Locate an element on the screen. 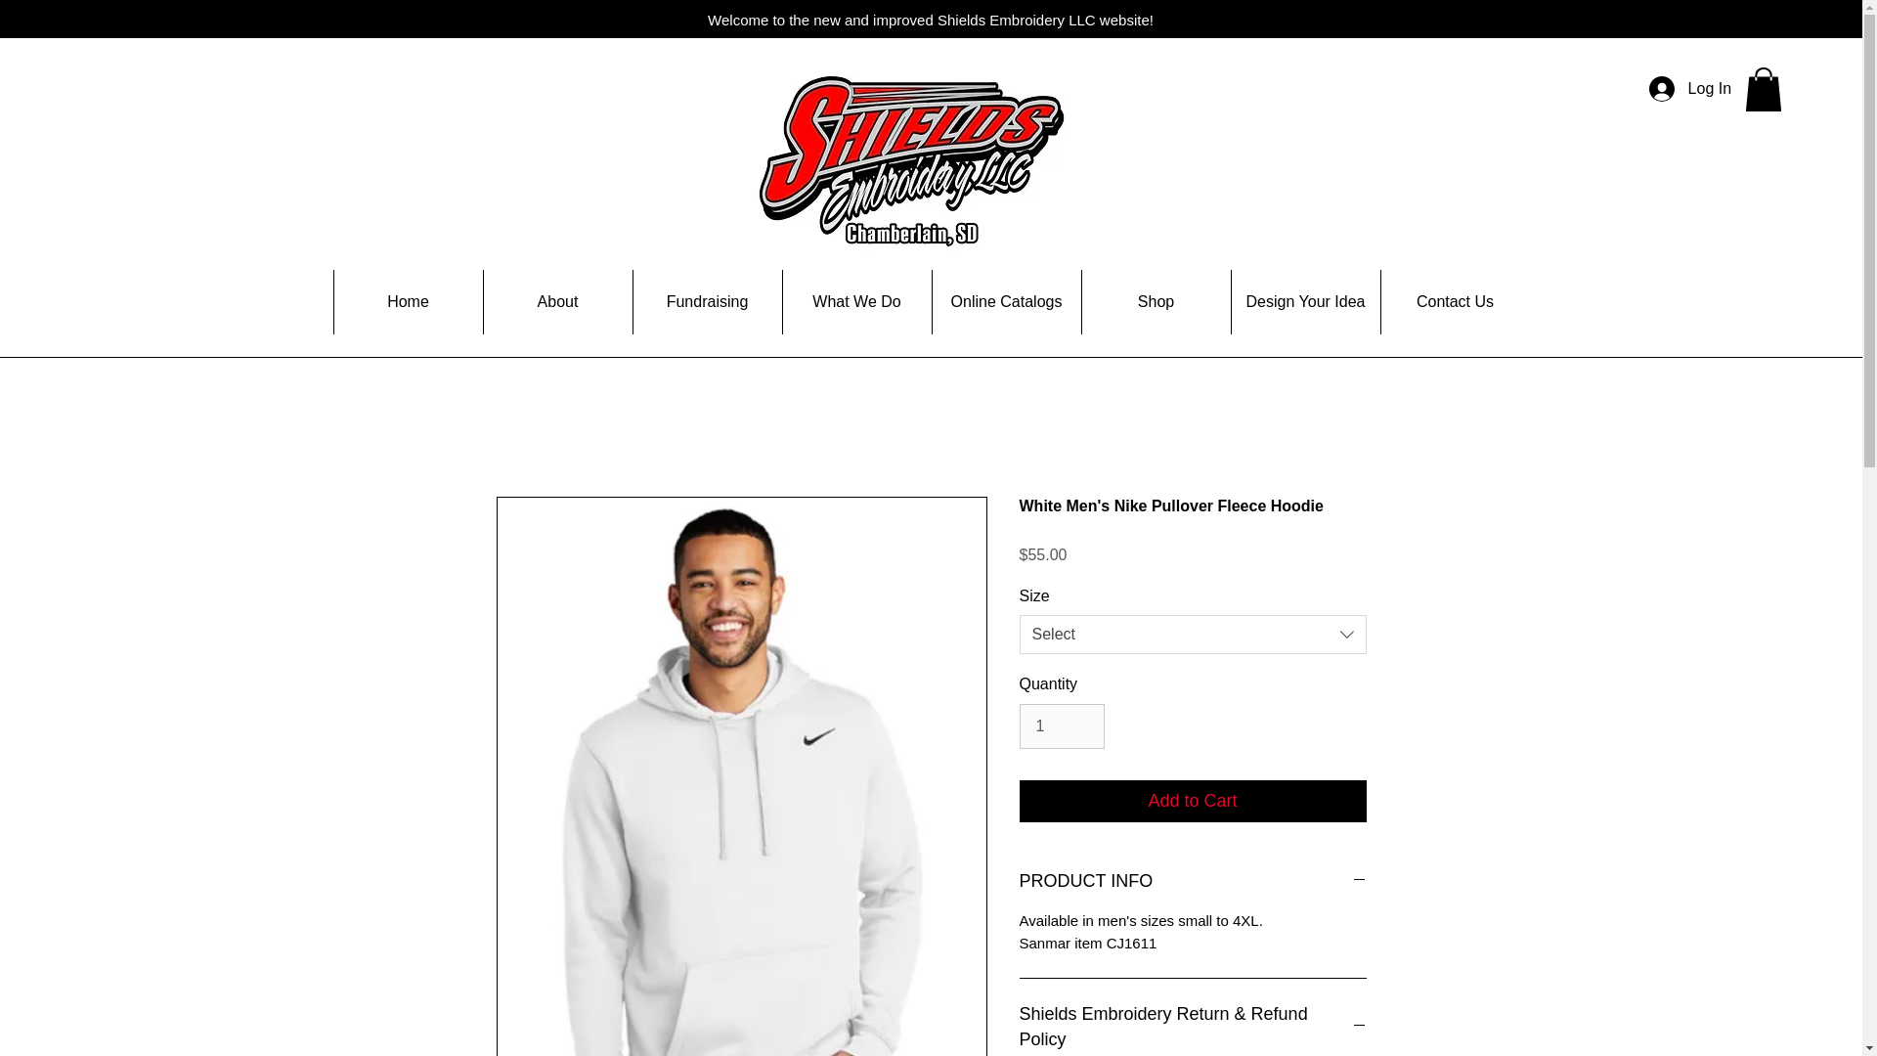 The image size is (1877, 1056). 1 is located at coordinates (1061, 726).